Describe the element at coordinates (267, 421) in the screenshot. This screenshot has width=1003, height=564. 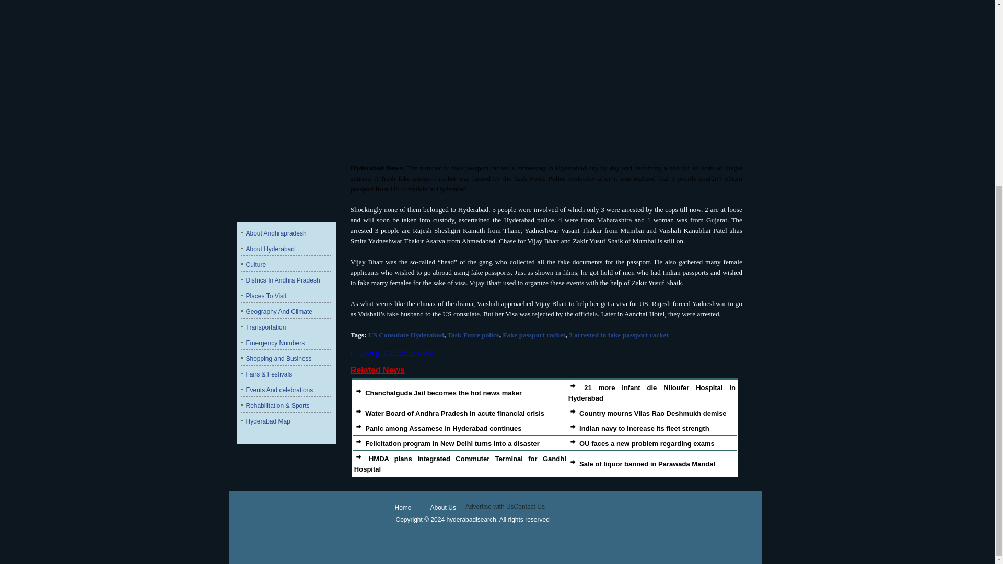
I see `Hyderabad Map` at that location.